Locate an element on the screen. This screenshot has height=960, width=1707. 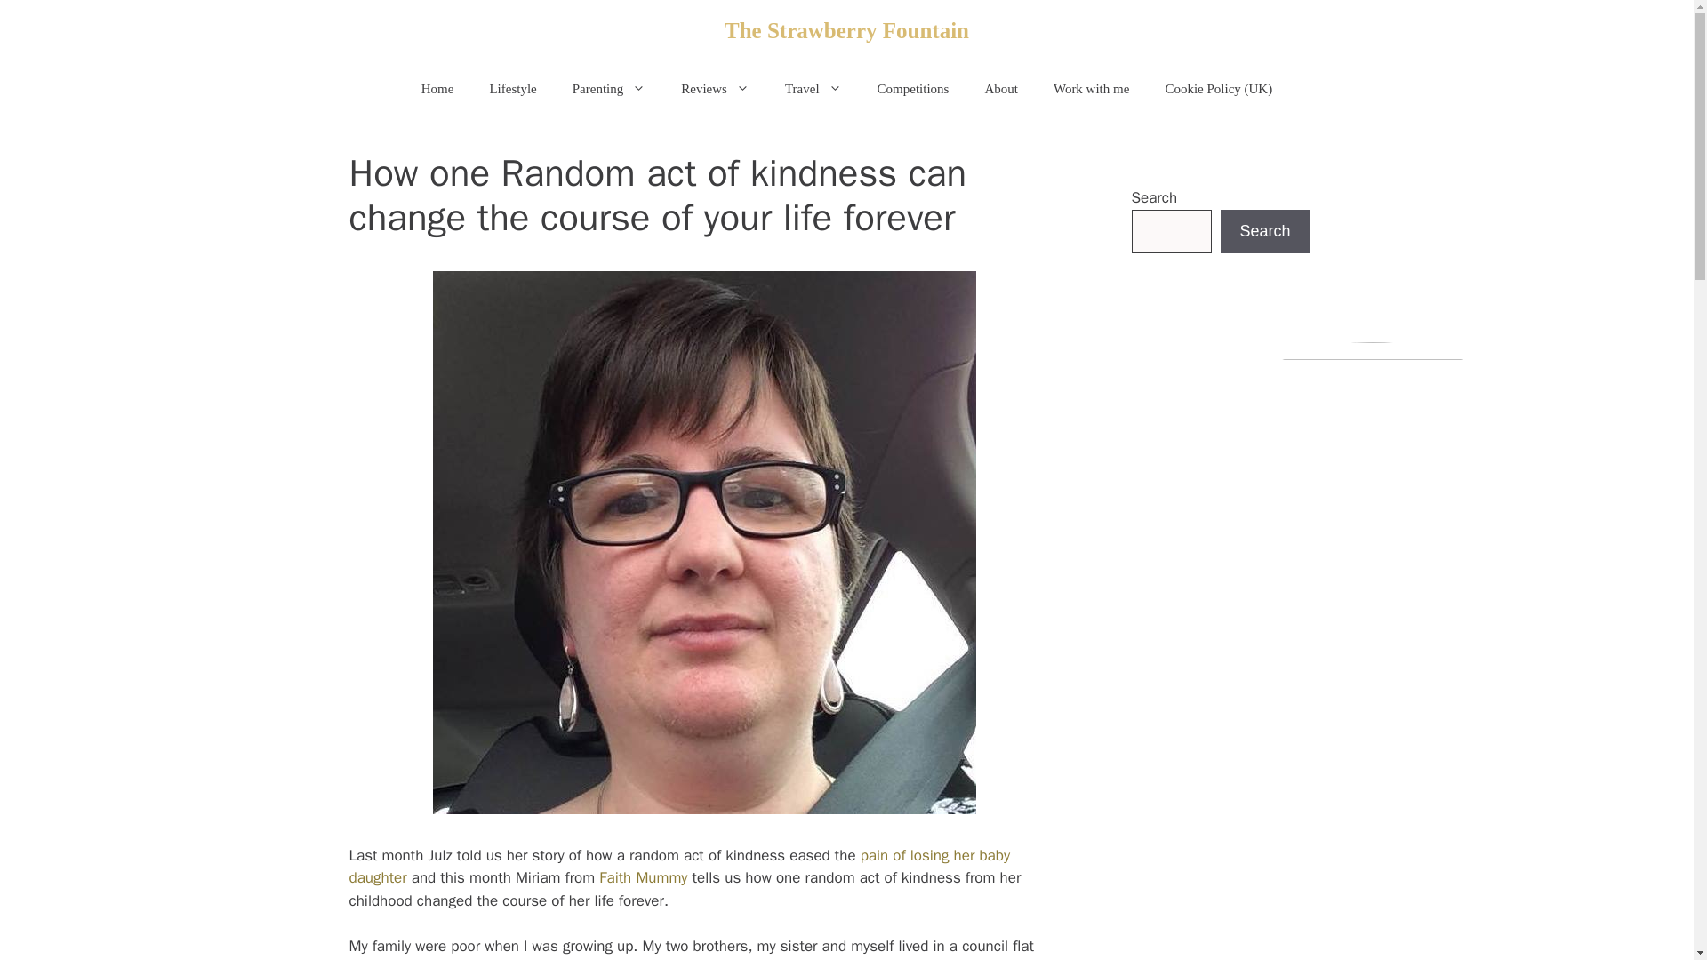
Parenting is located at coordinates (609, 89).